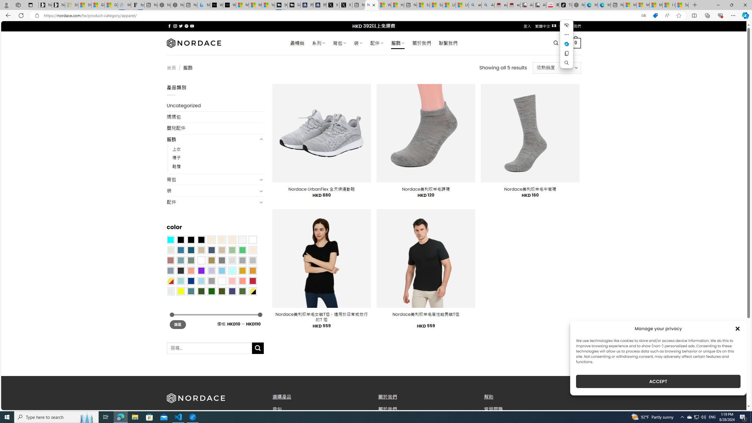  Describe the element at coordinates (656, 5) in the screenshot. I see `Microsoft Start` at that location.